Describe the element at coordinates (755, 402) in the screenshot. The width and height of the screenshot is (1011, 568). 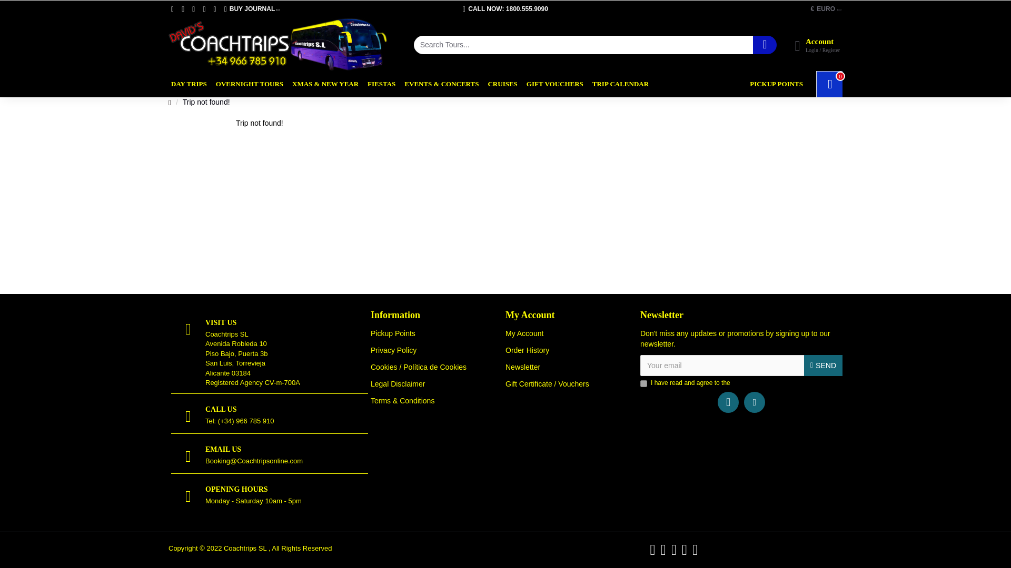
I see `Instagram` at that location.